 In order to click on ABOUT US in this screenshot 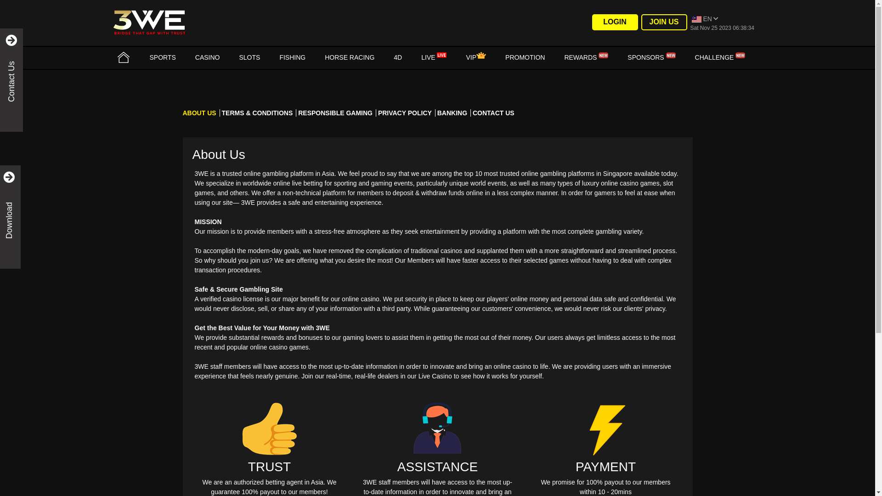, I will do `click(201, 113)`.